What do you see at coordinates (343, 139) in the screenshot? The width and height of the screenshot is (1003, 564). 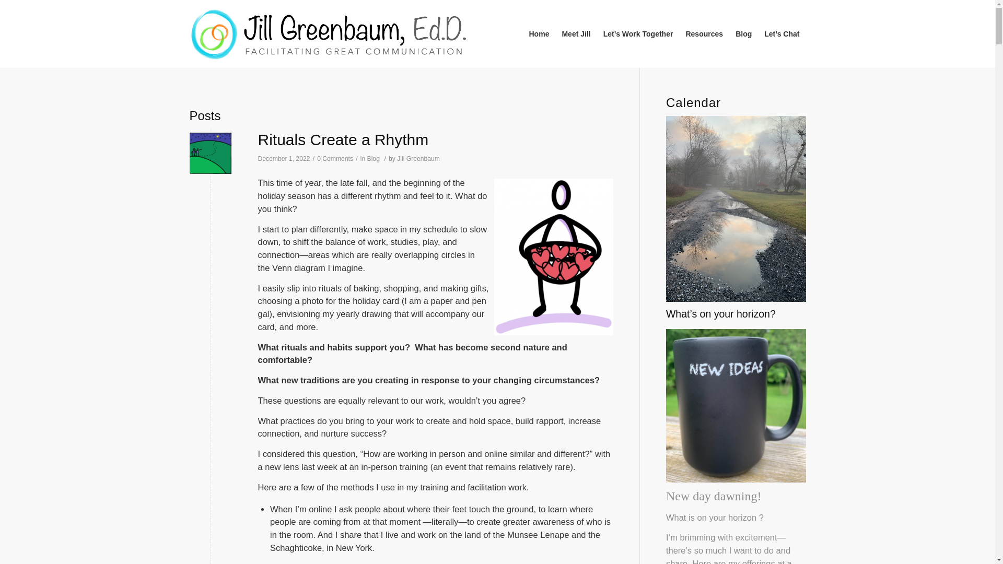 I see `Rituals Create a Rhythm` at bounding box center [343, 139].